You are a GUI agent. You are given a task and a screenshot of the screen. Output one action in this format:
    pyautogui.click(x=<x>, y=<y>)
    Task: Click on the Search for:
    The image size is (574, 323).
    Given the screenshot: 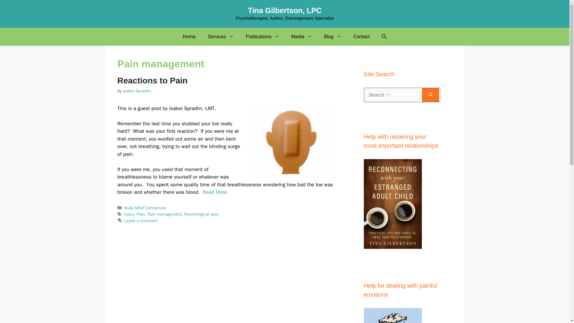 What is the action you would take?
    pyautogui.click(x=393, y=95)
    